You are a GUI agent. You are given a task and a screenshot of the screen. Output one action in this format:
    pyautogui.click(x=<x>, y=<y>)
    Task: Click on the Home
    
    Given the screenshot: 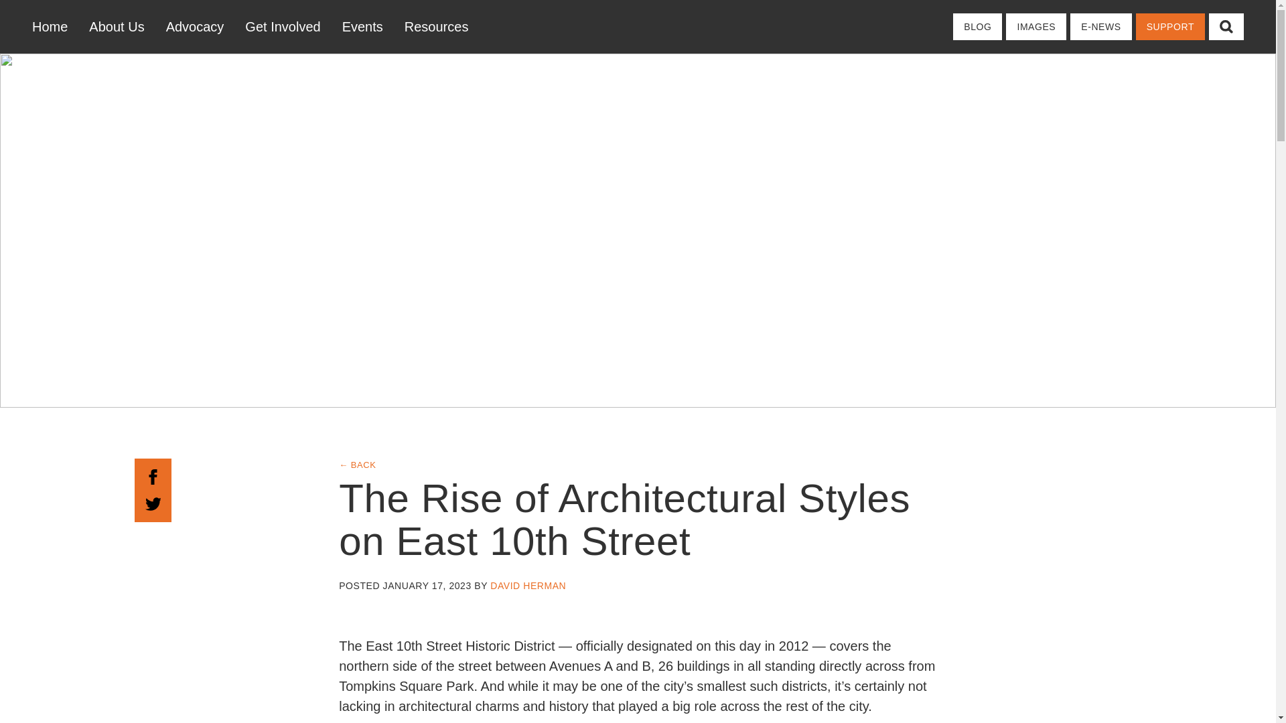 What is the action you would take?
    pyautogui.click(x=55, y=27)
    